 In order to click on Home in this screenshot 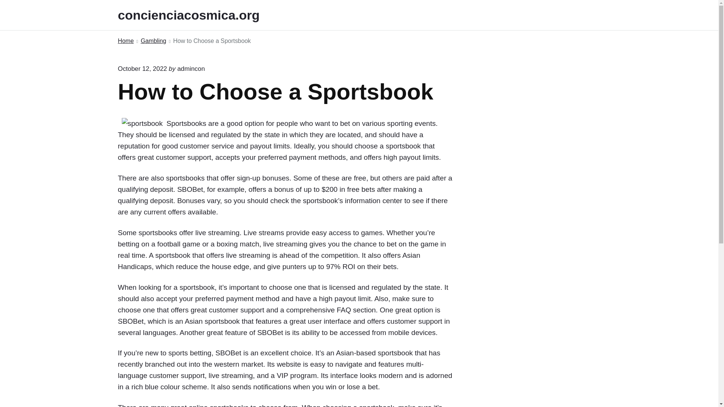, I will do `click(125, 41)`.